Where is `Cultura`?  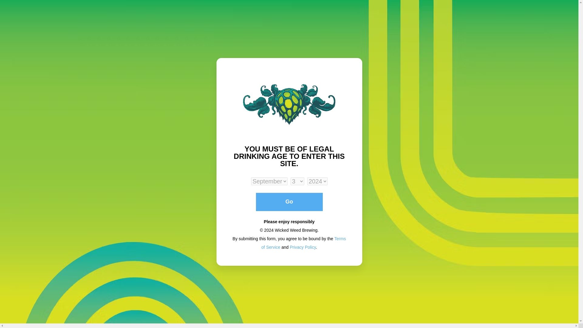
Cultura is located at coordinates (34, 162).